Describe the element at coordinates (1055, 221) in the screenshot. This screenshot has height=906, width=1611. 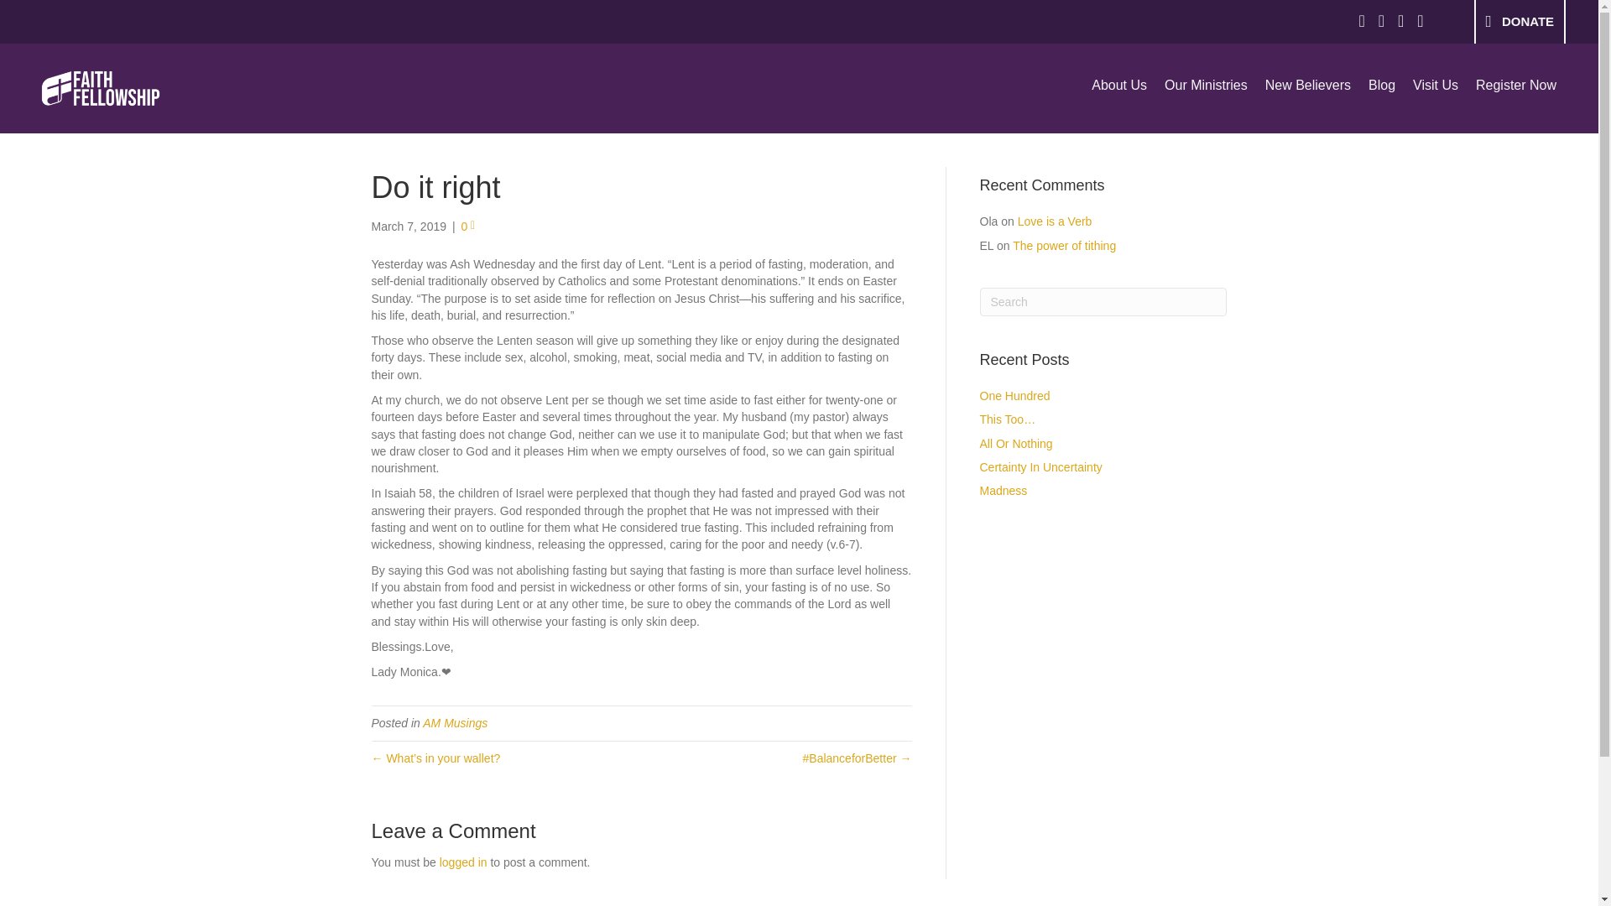
I see `Love is a Verb` at that location.